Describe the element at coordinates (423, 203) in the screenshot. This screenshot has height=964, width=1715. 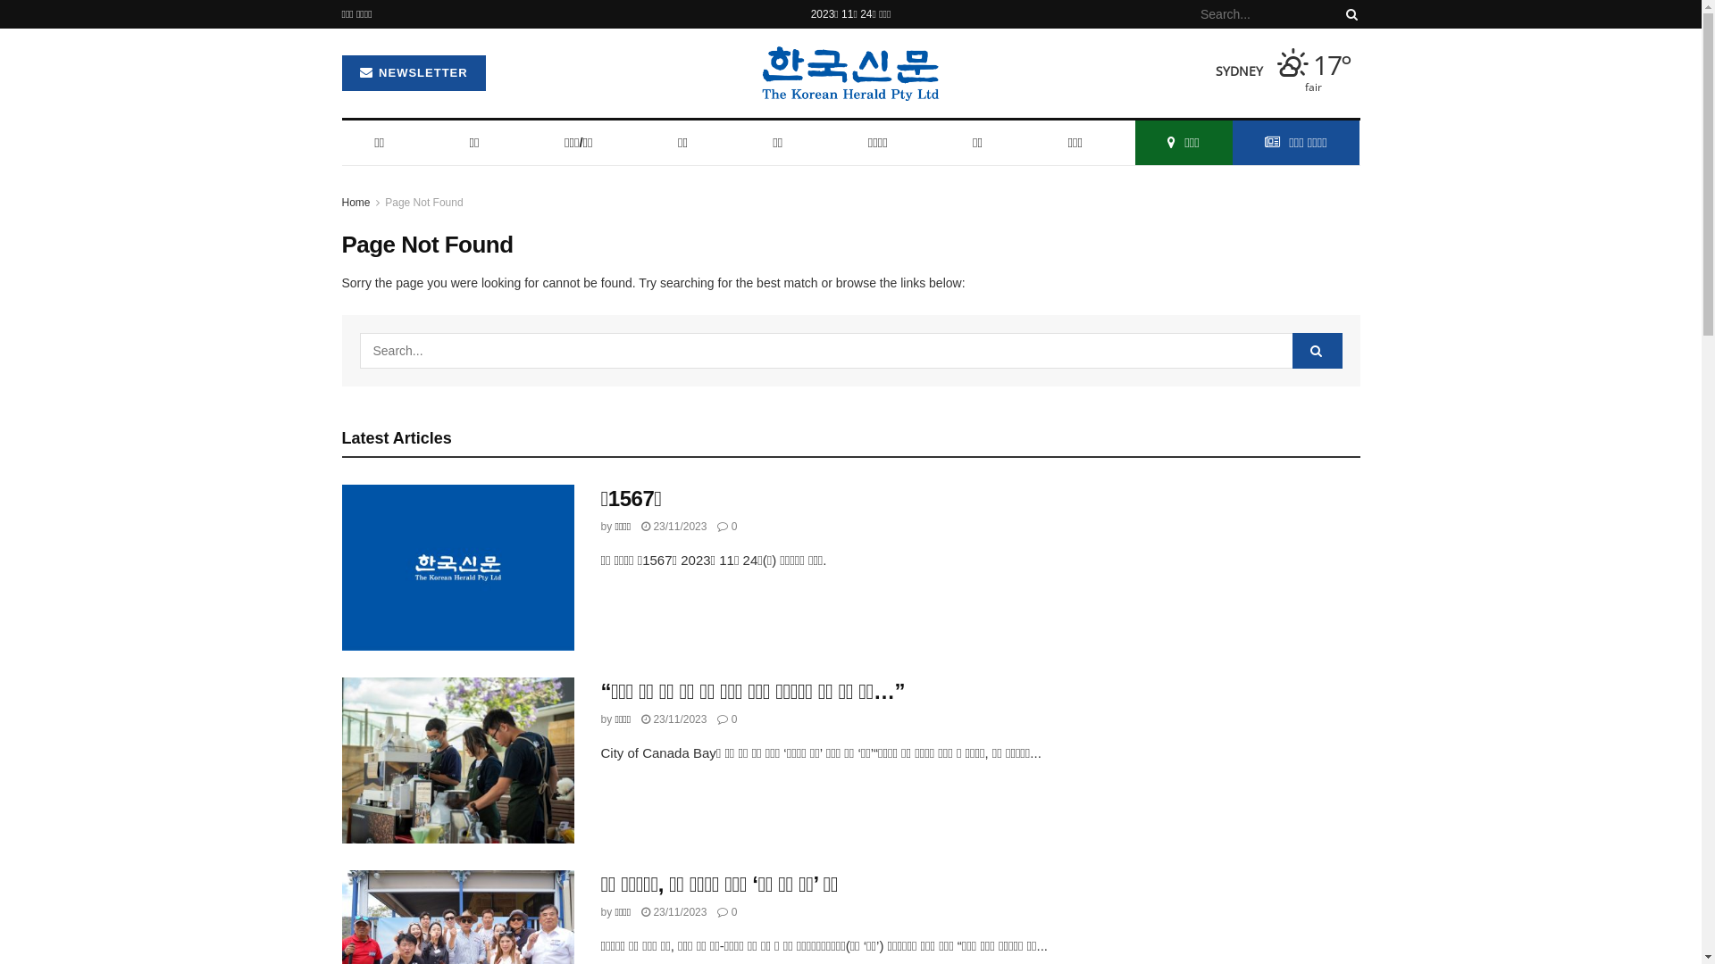
I see `Page Not Found` at that location.